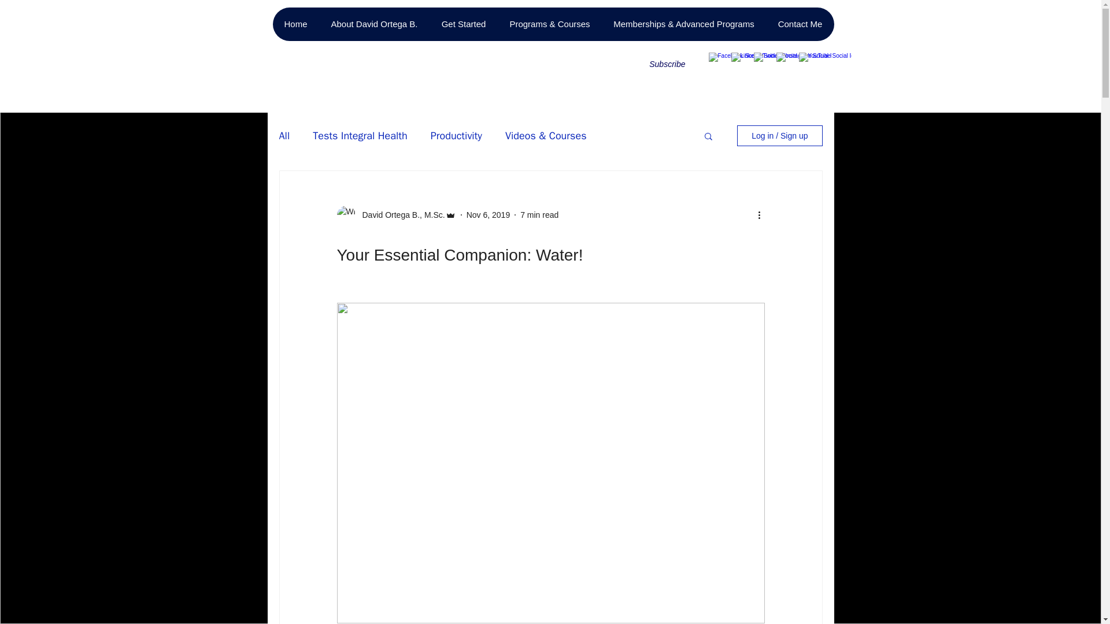  What do you see at coordinates (375, 24) in the screenshot?
I see `About David Ortega B.` at bounding box center [375, 24].